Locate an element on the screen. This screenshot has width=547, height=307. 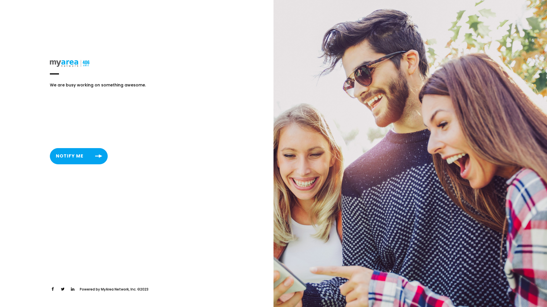
NOTIFY ME is located at coordinates (79, 156).